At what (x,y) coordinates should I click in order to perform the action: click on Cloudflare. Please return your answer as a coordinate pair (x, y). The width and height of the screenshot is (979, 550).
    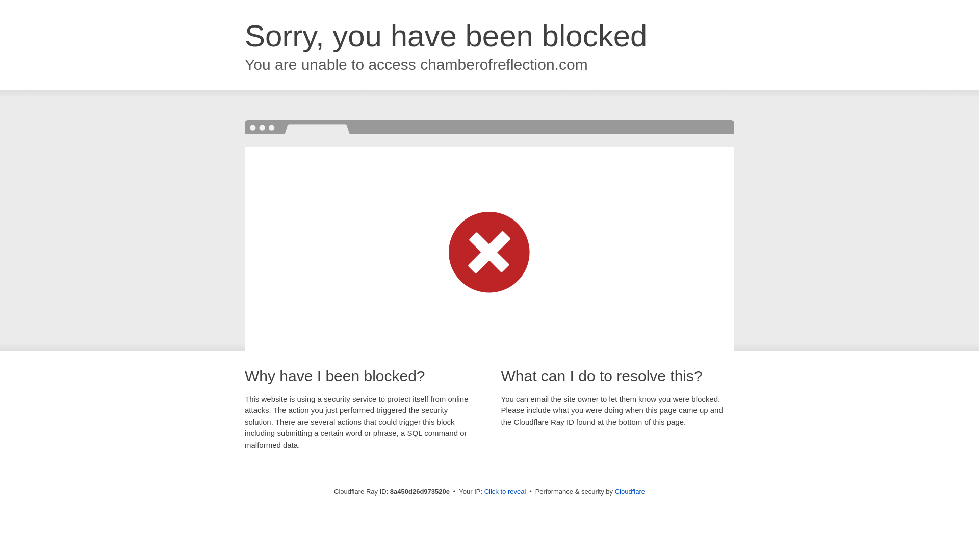
    Looking at the image, I should click on (630, 491).